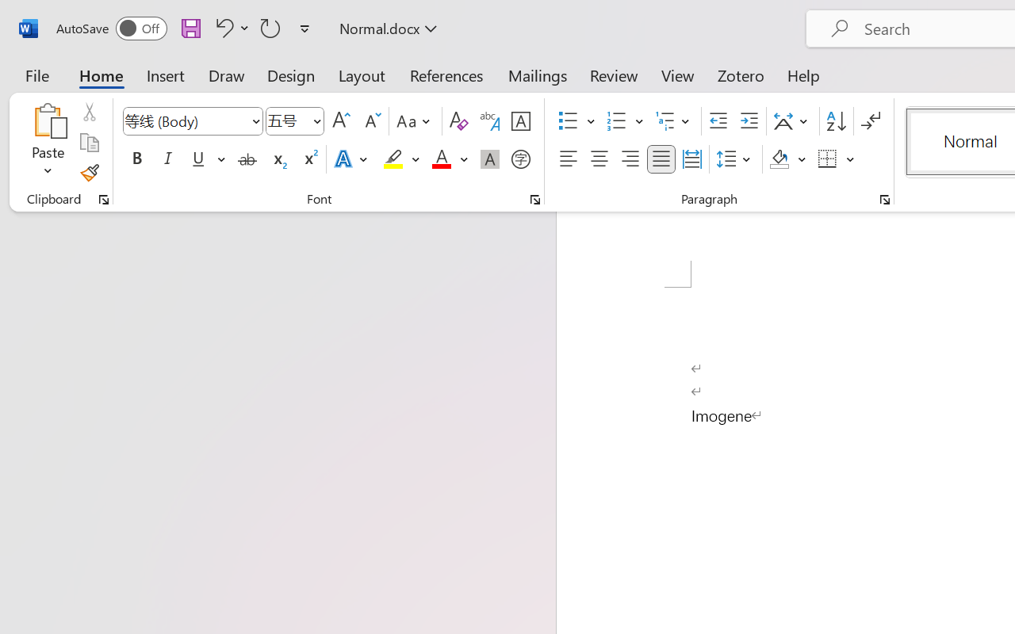 This screenshot has height=634, width=1015. I want to click on Strikethrough, so click(247, 159).